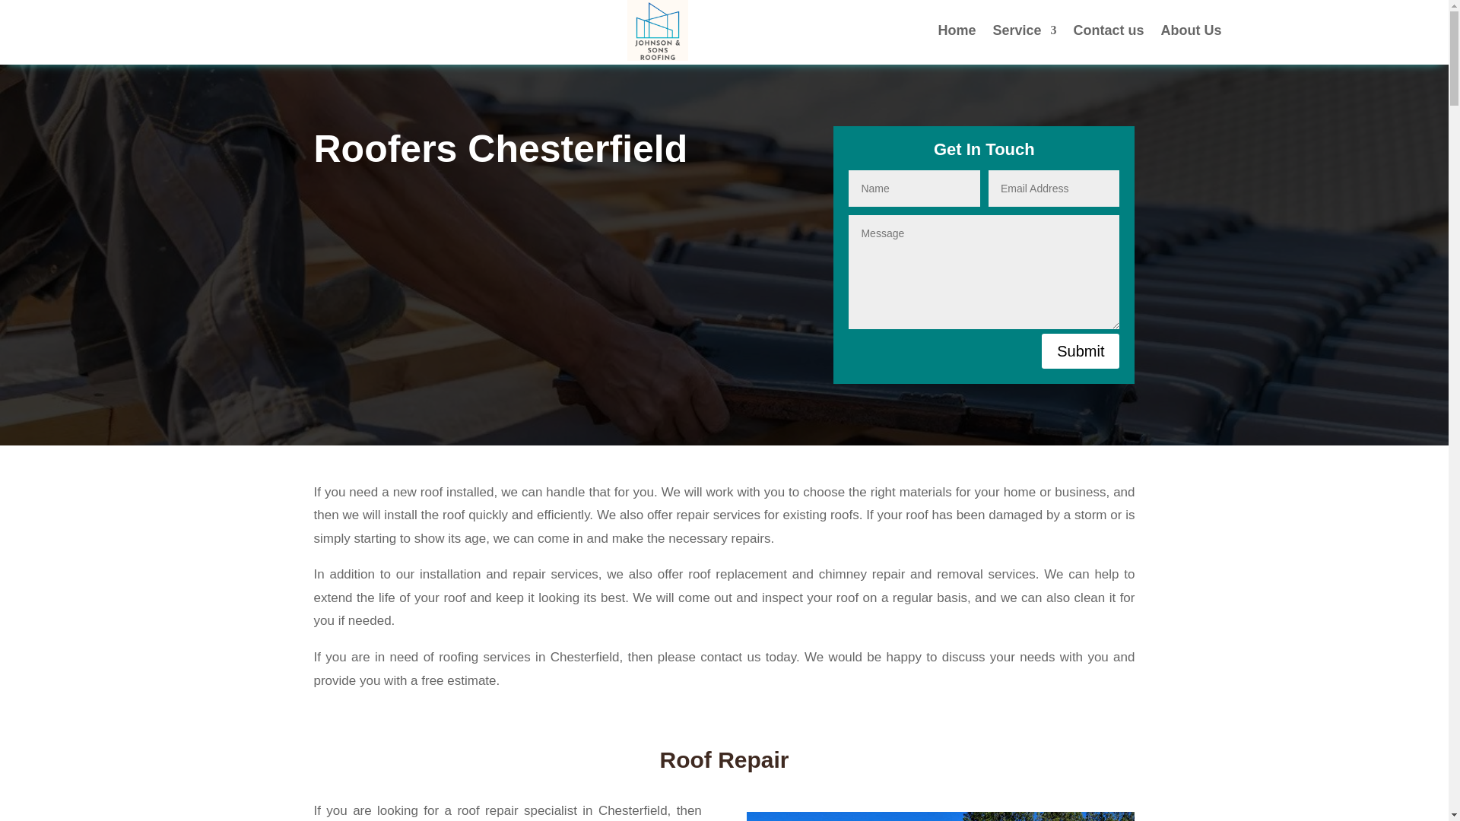  Describe the element at coordinates (1081, 350) in the screenshot. I see `Submit` at that location.